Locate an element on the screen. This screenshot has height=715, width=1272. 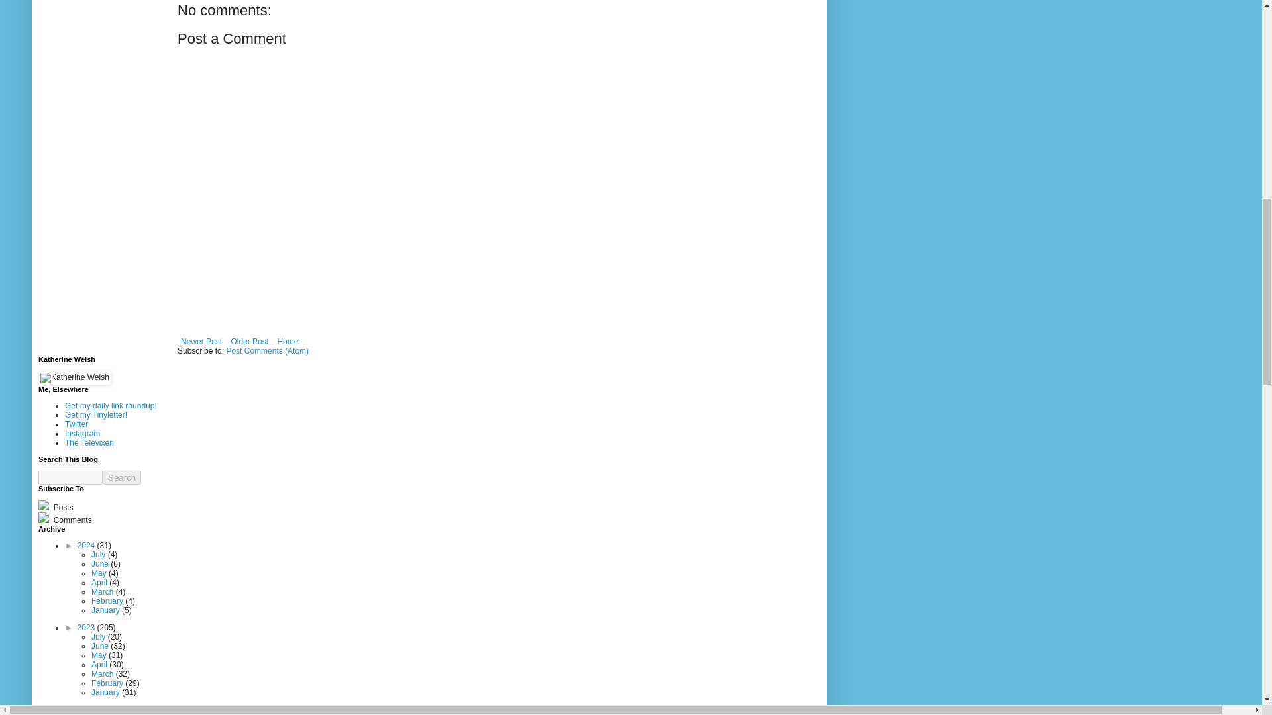
search is located at coordinates (70, 477).